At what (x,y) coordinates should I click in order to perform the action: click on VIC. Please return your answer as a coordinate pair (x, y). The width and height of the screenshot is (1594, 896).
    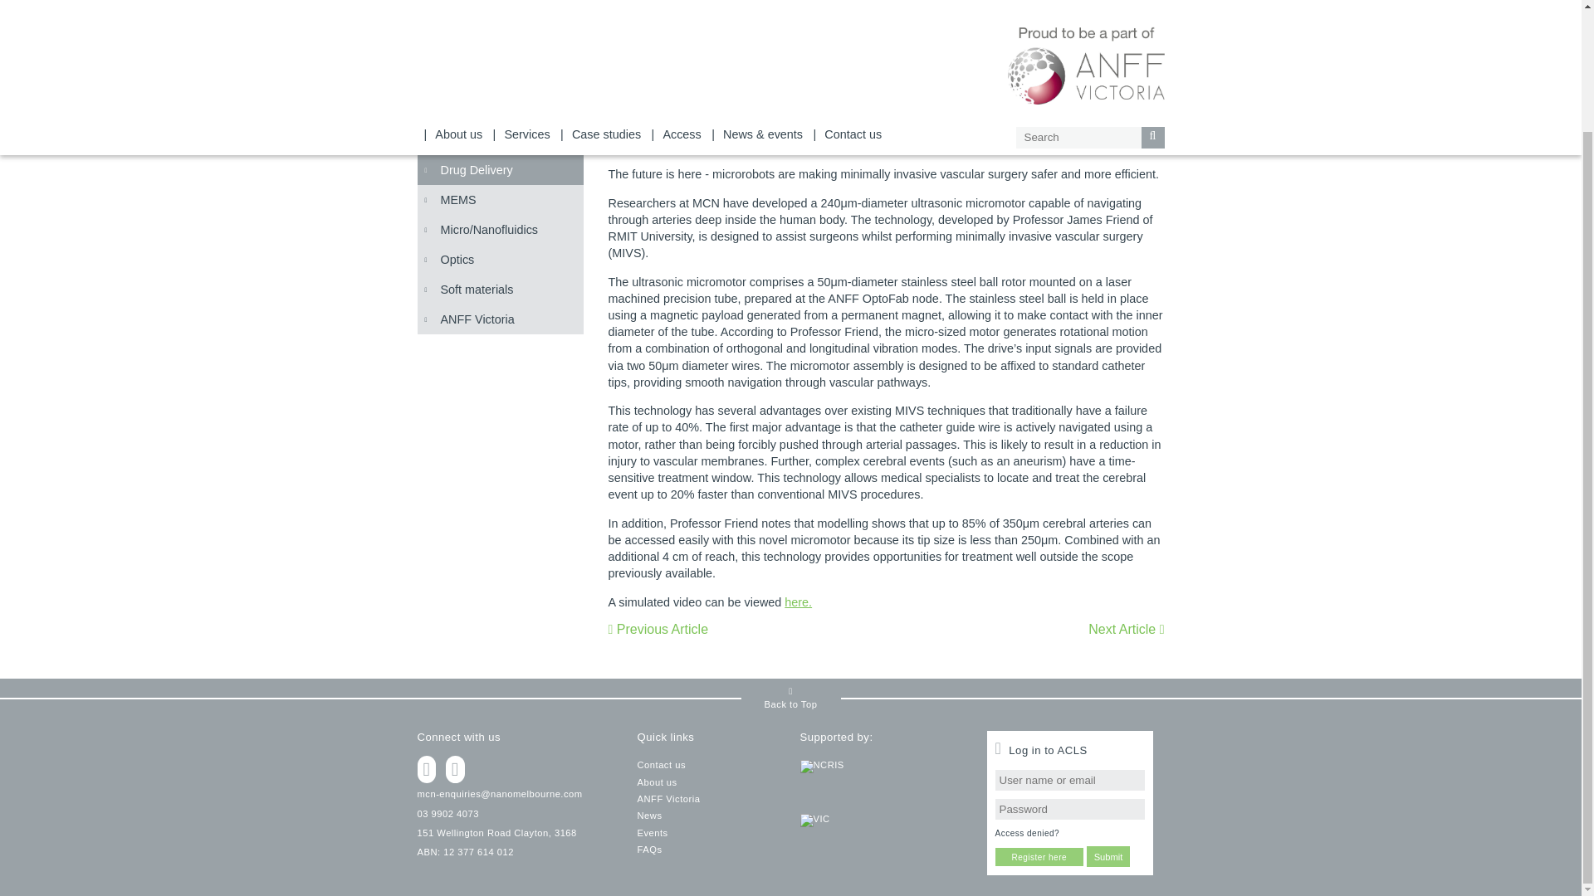
    Looking at the image, I should click on (883, 850).